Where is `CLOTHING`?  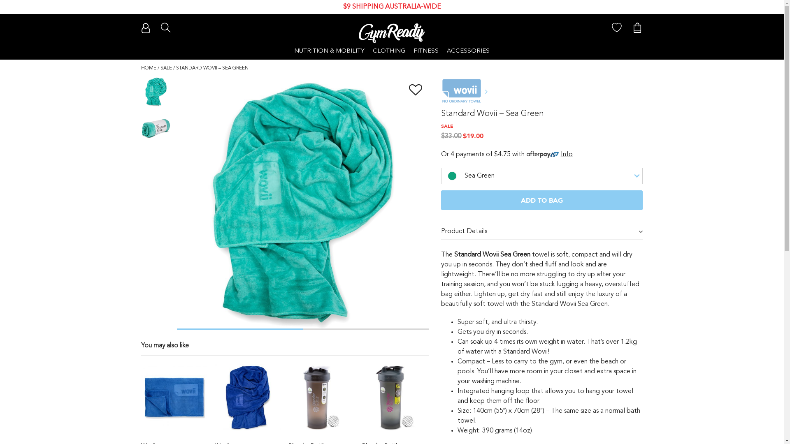
CLOTHING is located at coordinates (389, 51).